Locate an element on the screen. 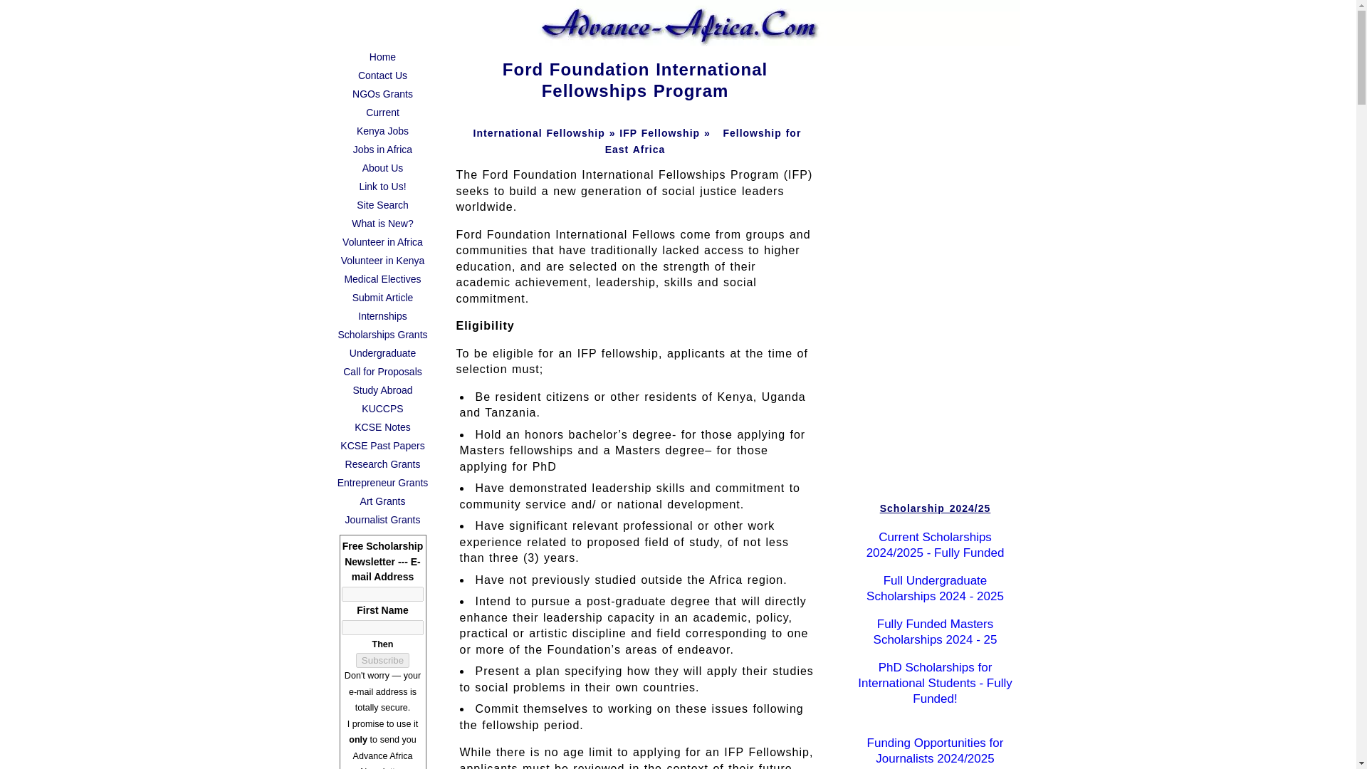  Current Scholarships is located at coordinates (382, 112).